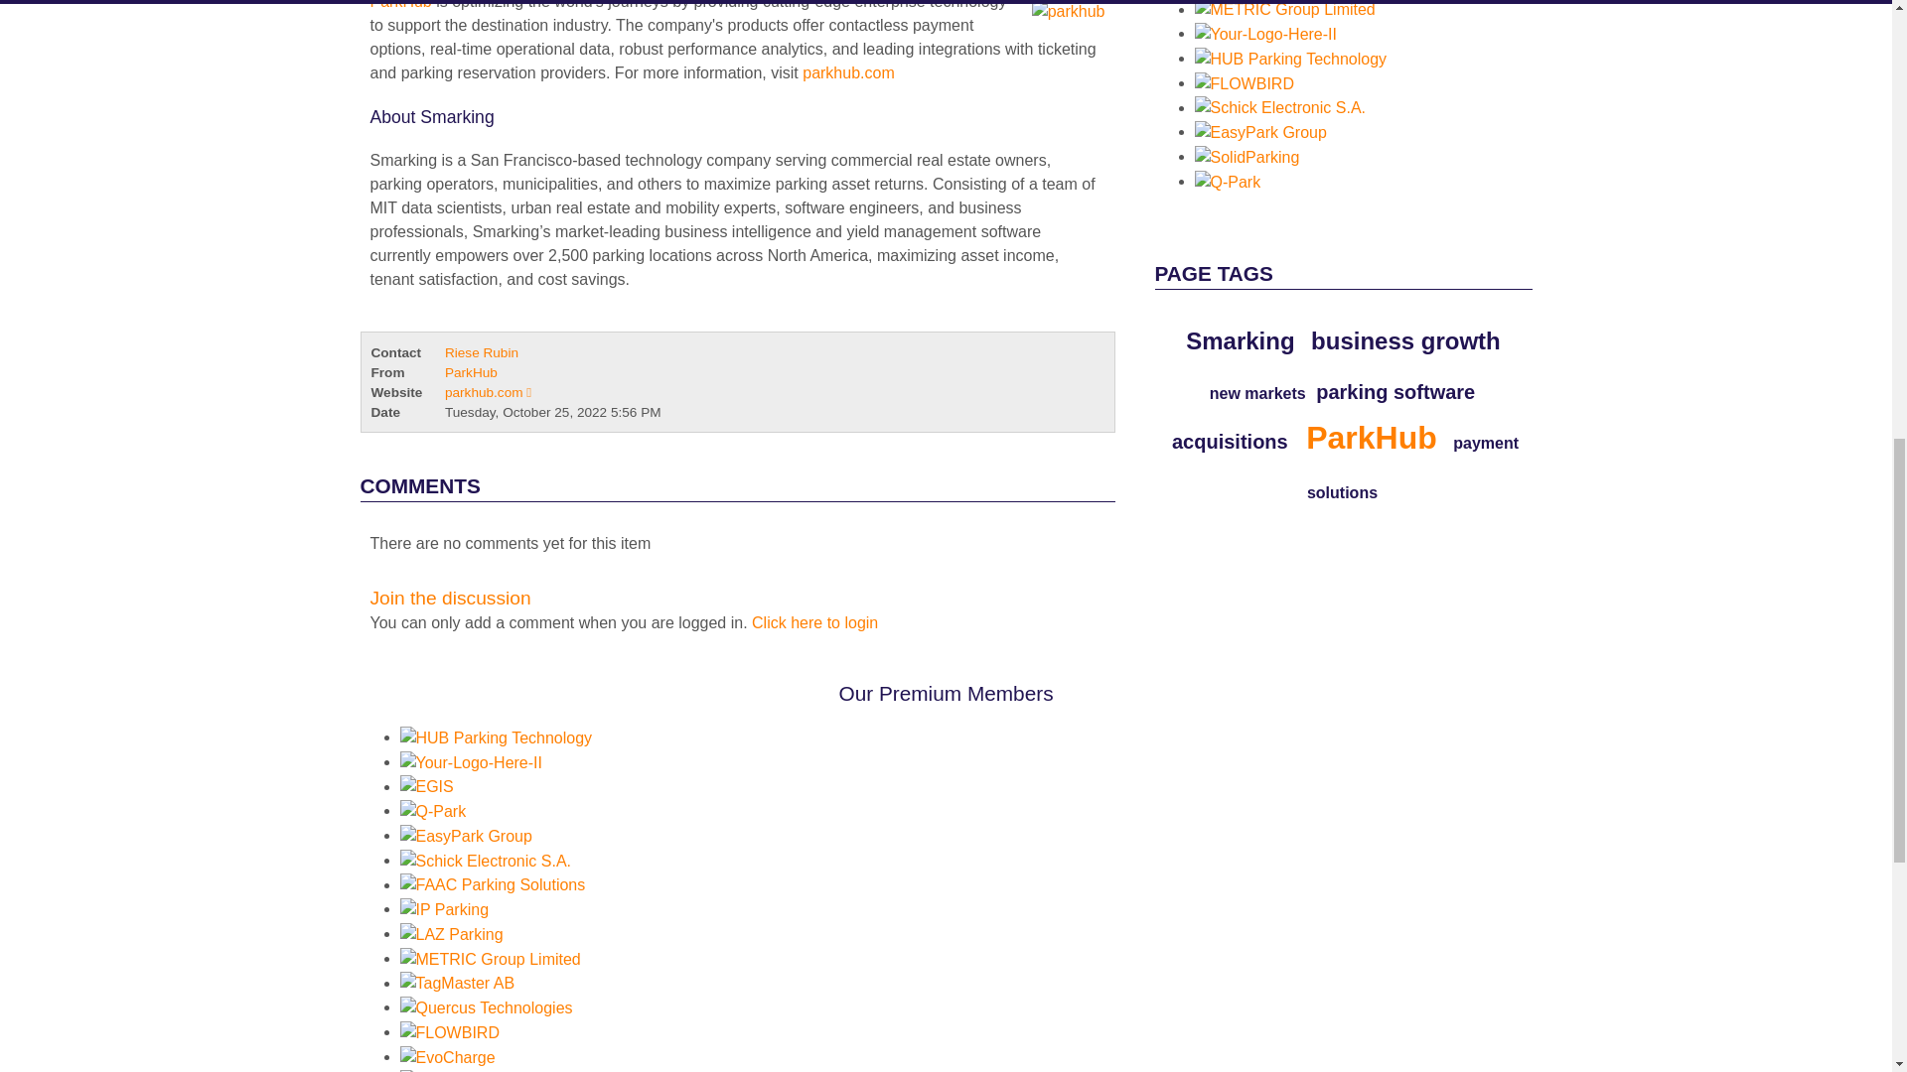 The width and height of the screenshot is (1907, 1072). I want to click on parkhub.com, so click(848, 72).